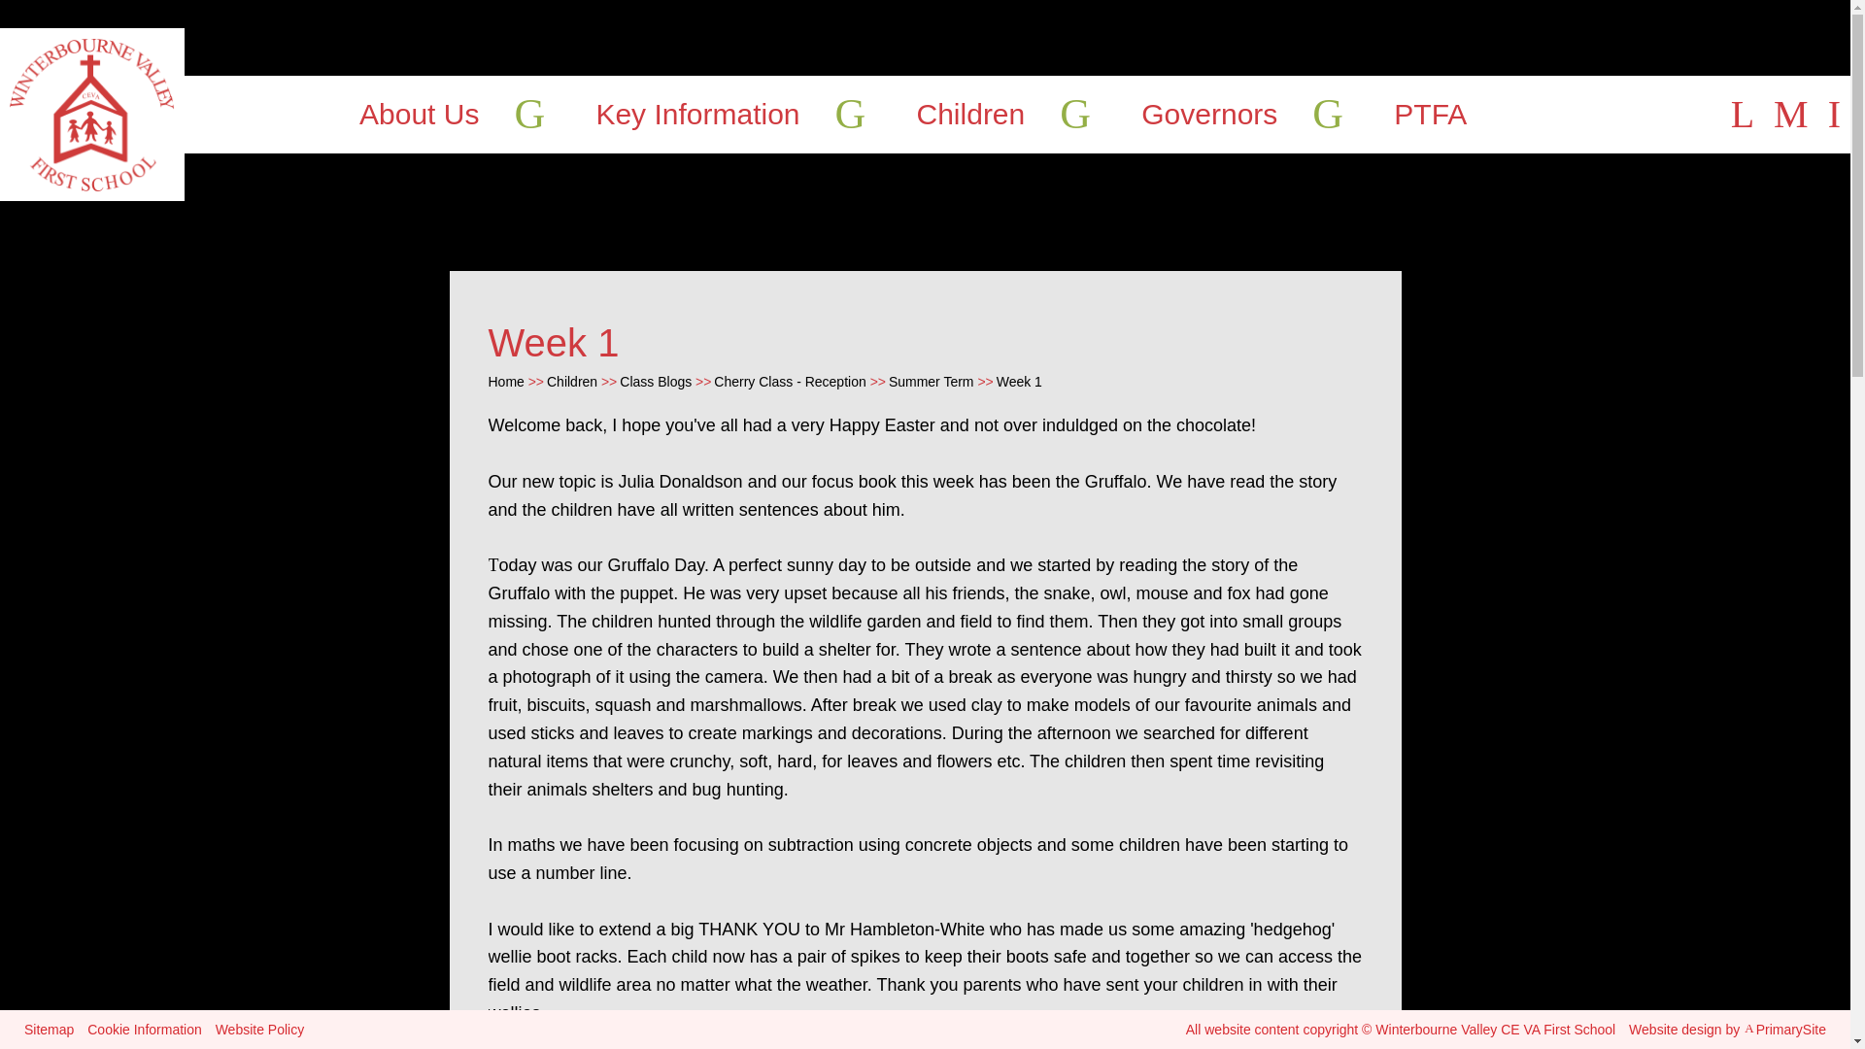 Image resolution: width=1865 pixels, height=1049 pixels. What do you see at coordinates (697, 114) in the screenshot?
I see `Key Information` at bounding box center [697, 114].